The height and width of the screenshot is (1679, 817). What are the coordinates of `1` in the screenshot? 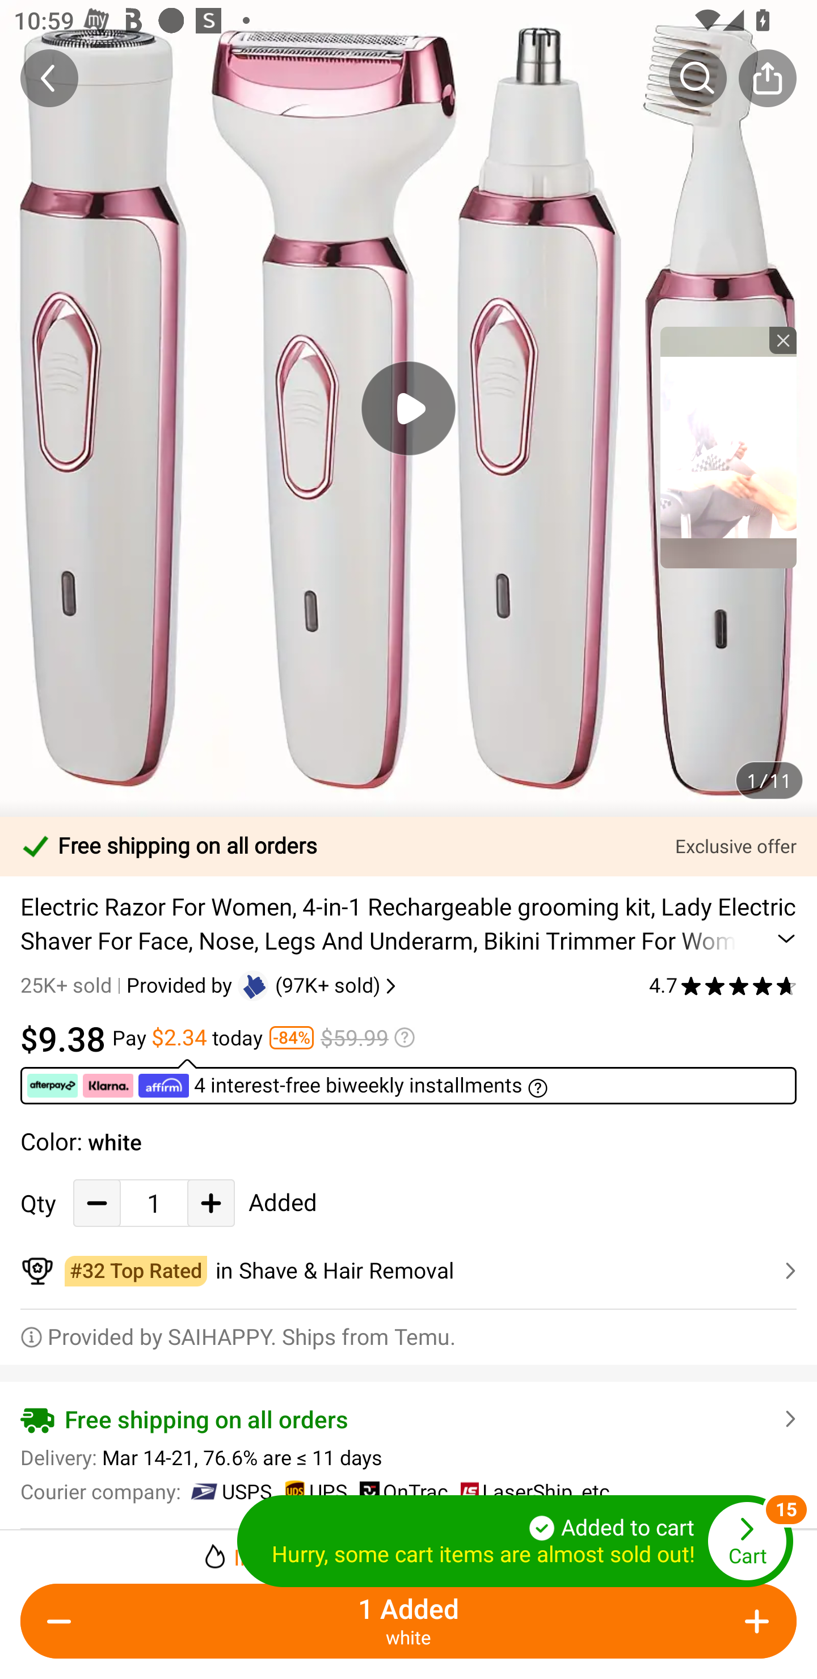 It's located at (154, 1203).